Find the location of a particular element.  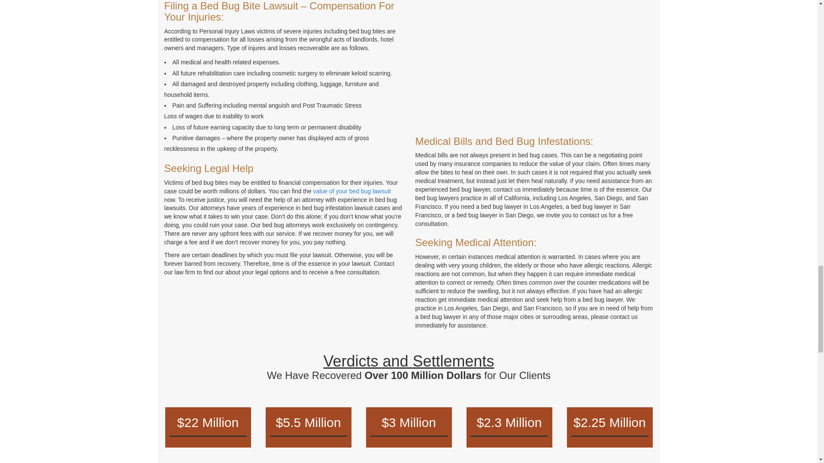

value of your bed bug lawsuit is located at coordinates (352, 191).